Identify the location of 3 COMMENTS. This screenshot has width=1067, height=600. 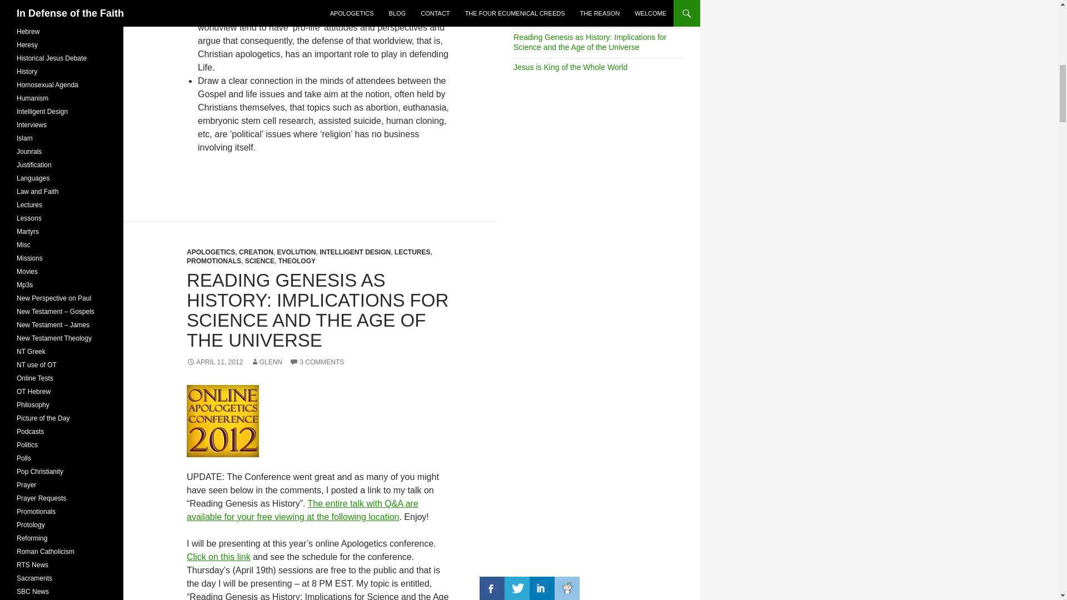
(316, 362).